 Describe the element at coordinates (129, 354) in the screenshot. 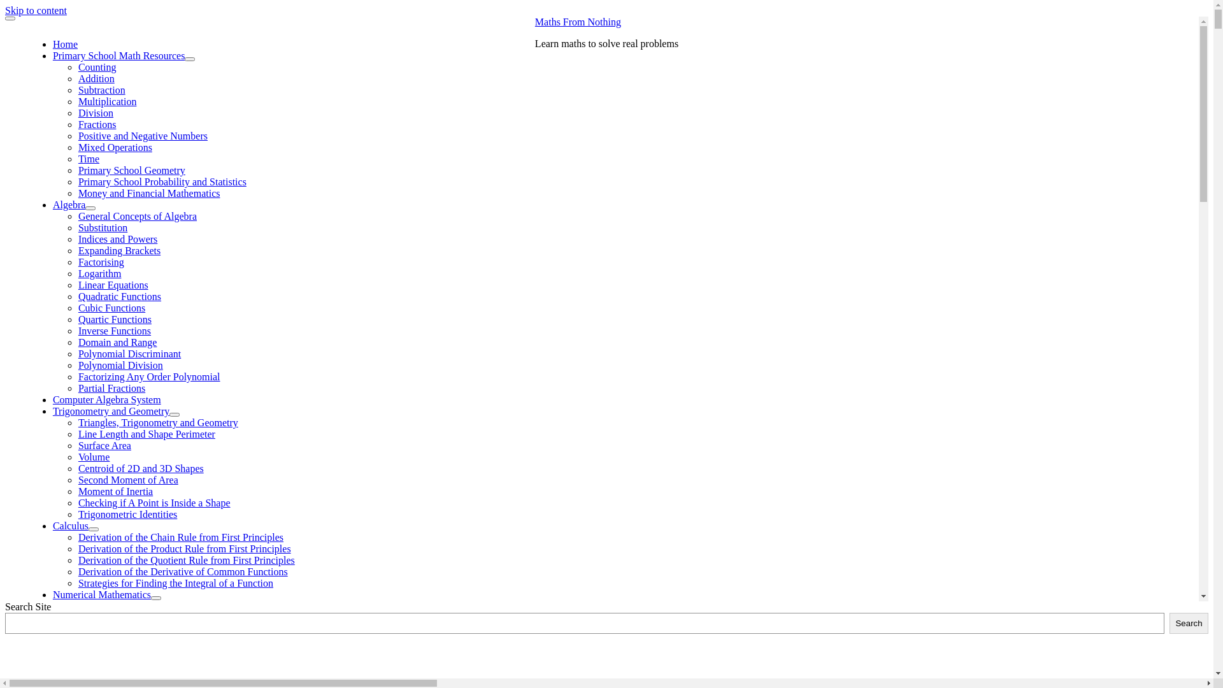

I see `Polynomial Discriminant` at that location.